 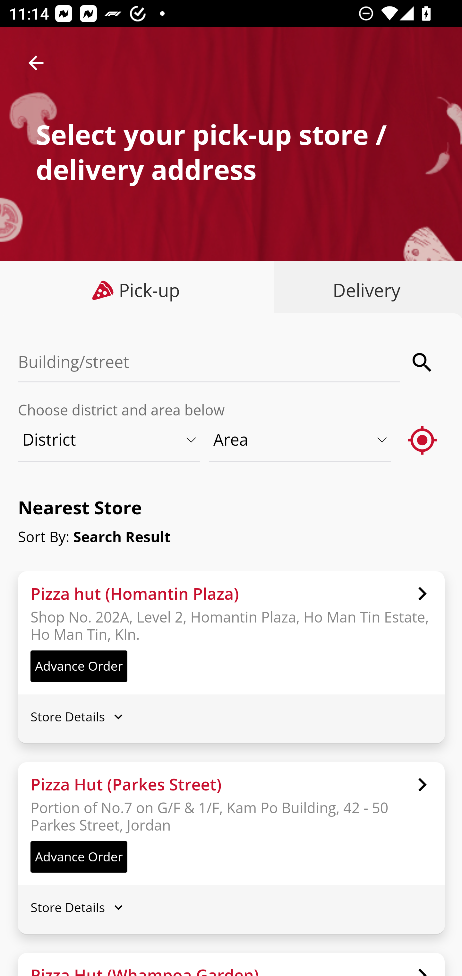 I want to click on search, so click(x=423, y=362).